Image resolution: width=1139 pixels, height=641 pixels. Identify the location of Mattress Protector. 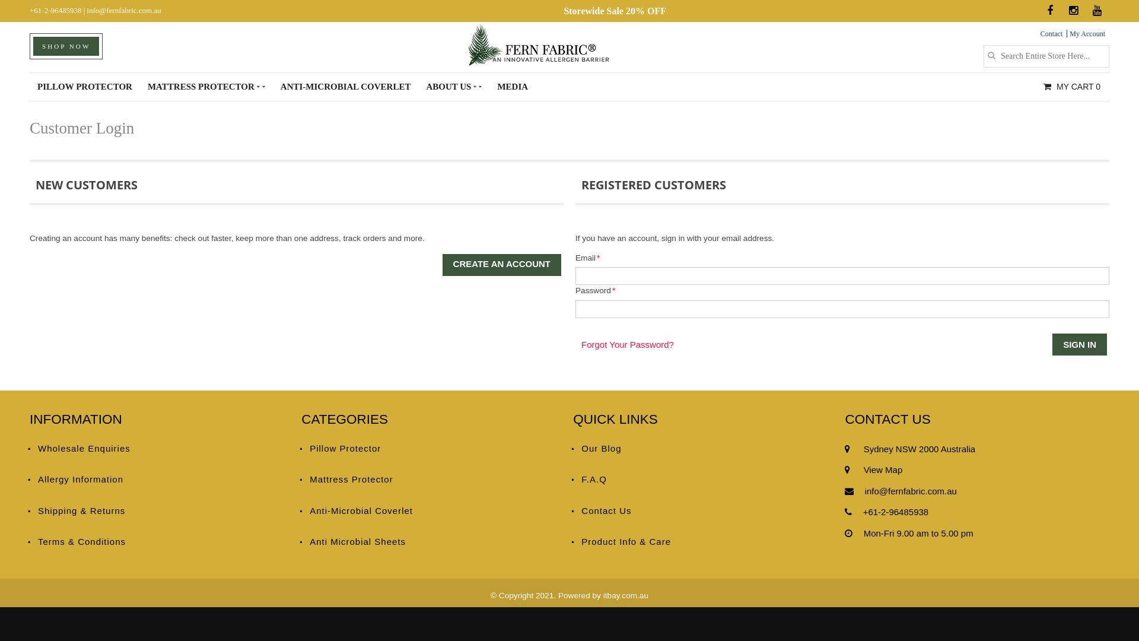
(431, 480).